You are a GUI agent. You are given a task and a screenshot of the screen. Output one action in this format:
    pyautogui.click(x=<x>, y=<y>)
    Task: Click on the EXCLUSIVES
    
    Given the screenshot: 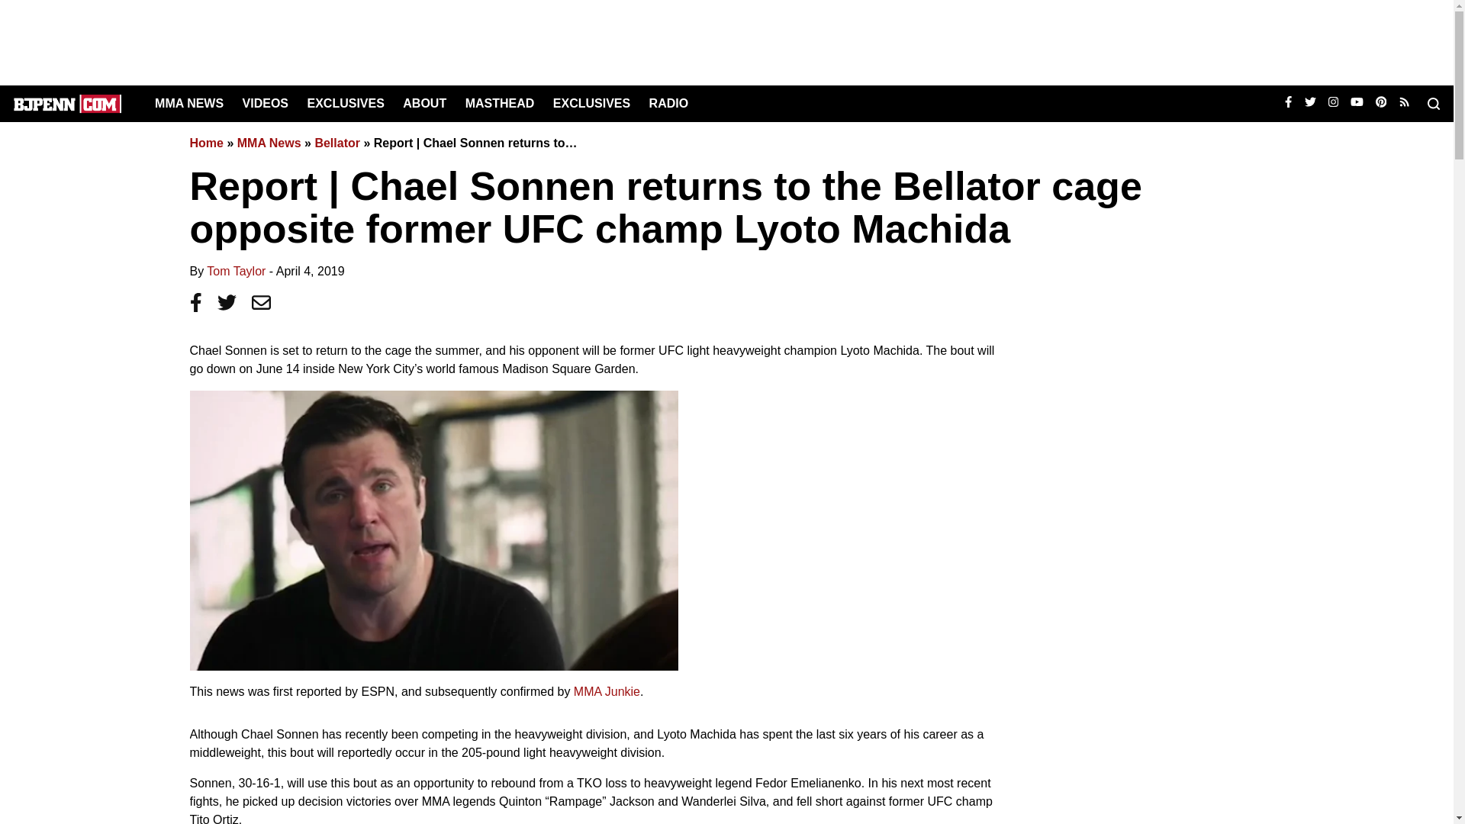 What is the action you would take?
    pyautogui.click(x=591, y=103)
    